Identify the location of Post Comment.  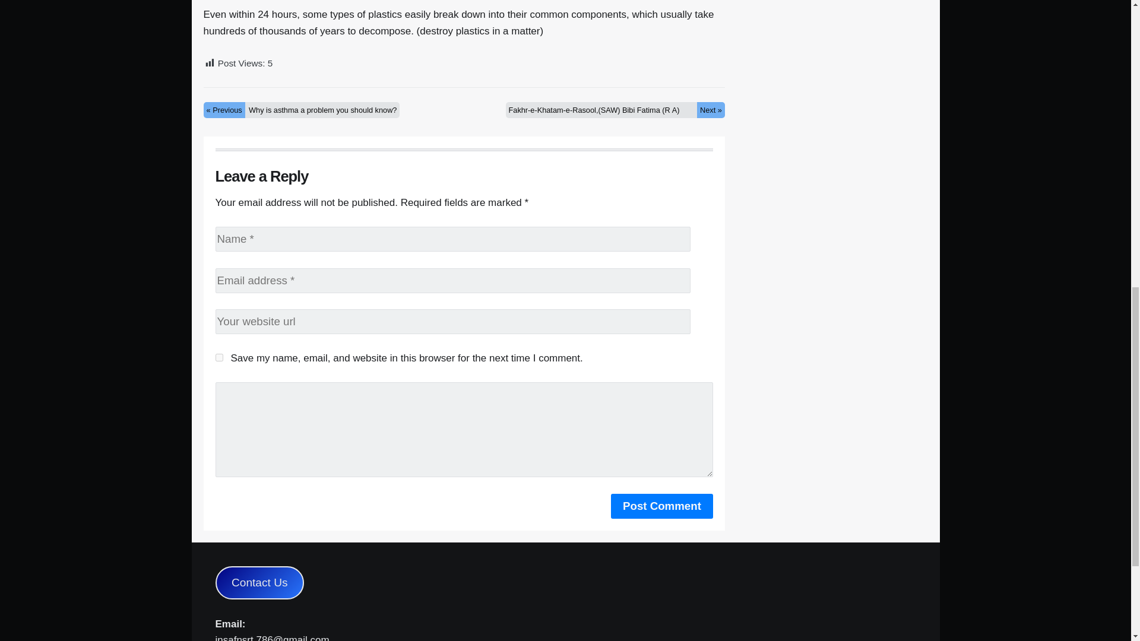
(662, 506).